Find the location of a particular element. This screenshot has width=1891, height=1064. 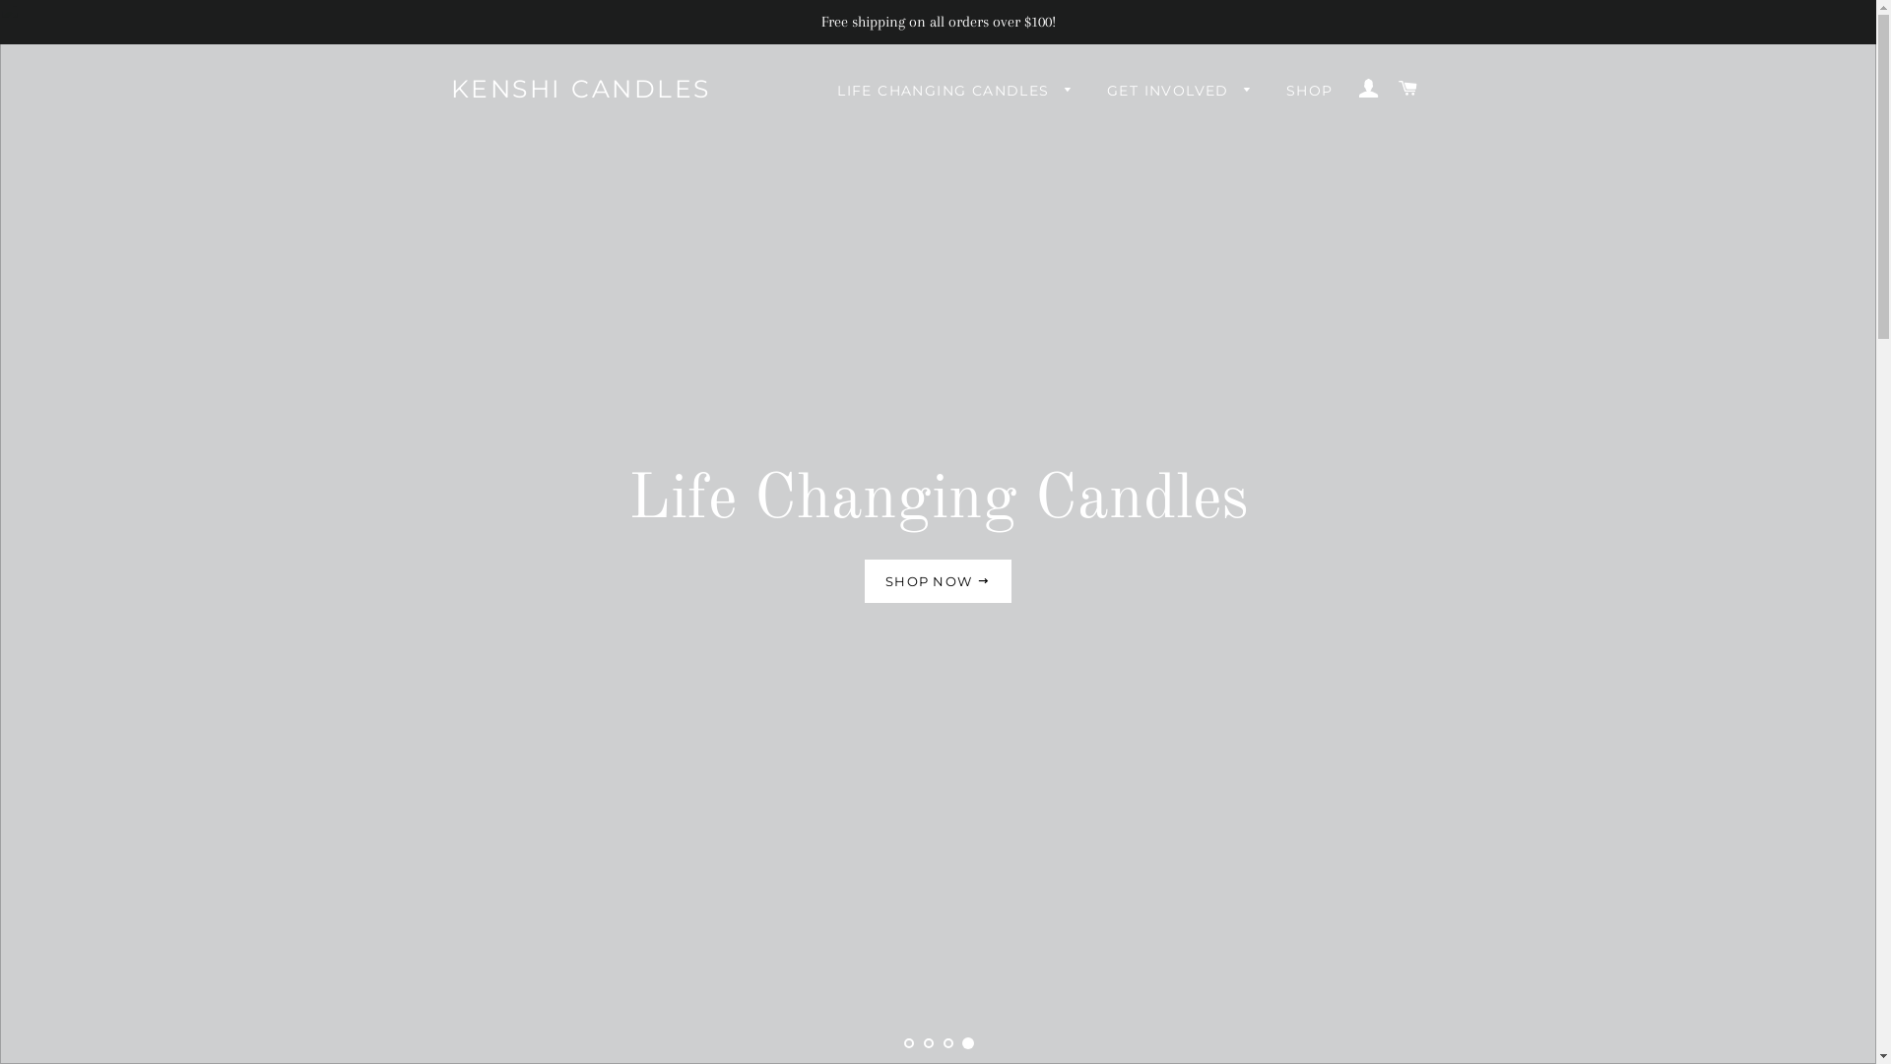

1 is located at coordinates (908, 1042).